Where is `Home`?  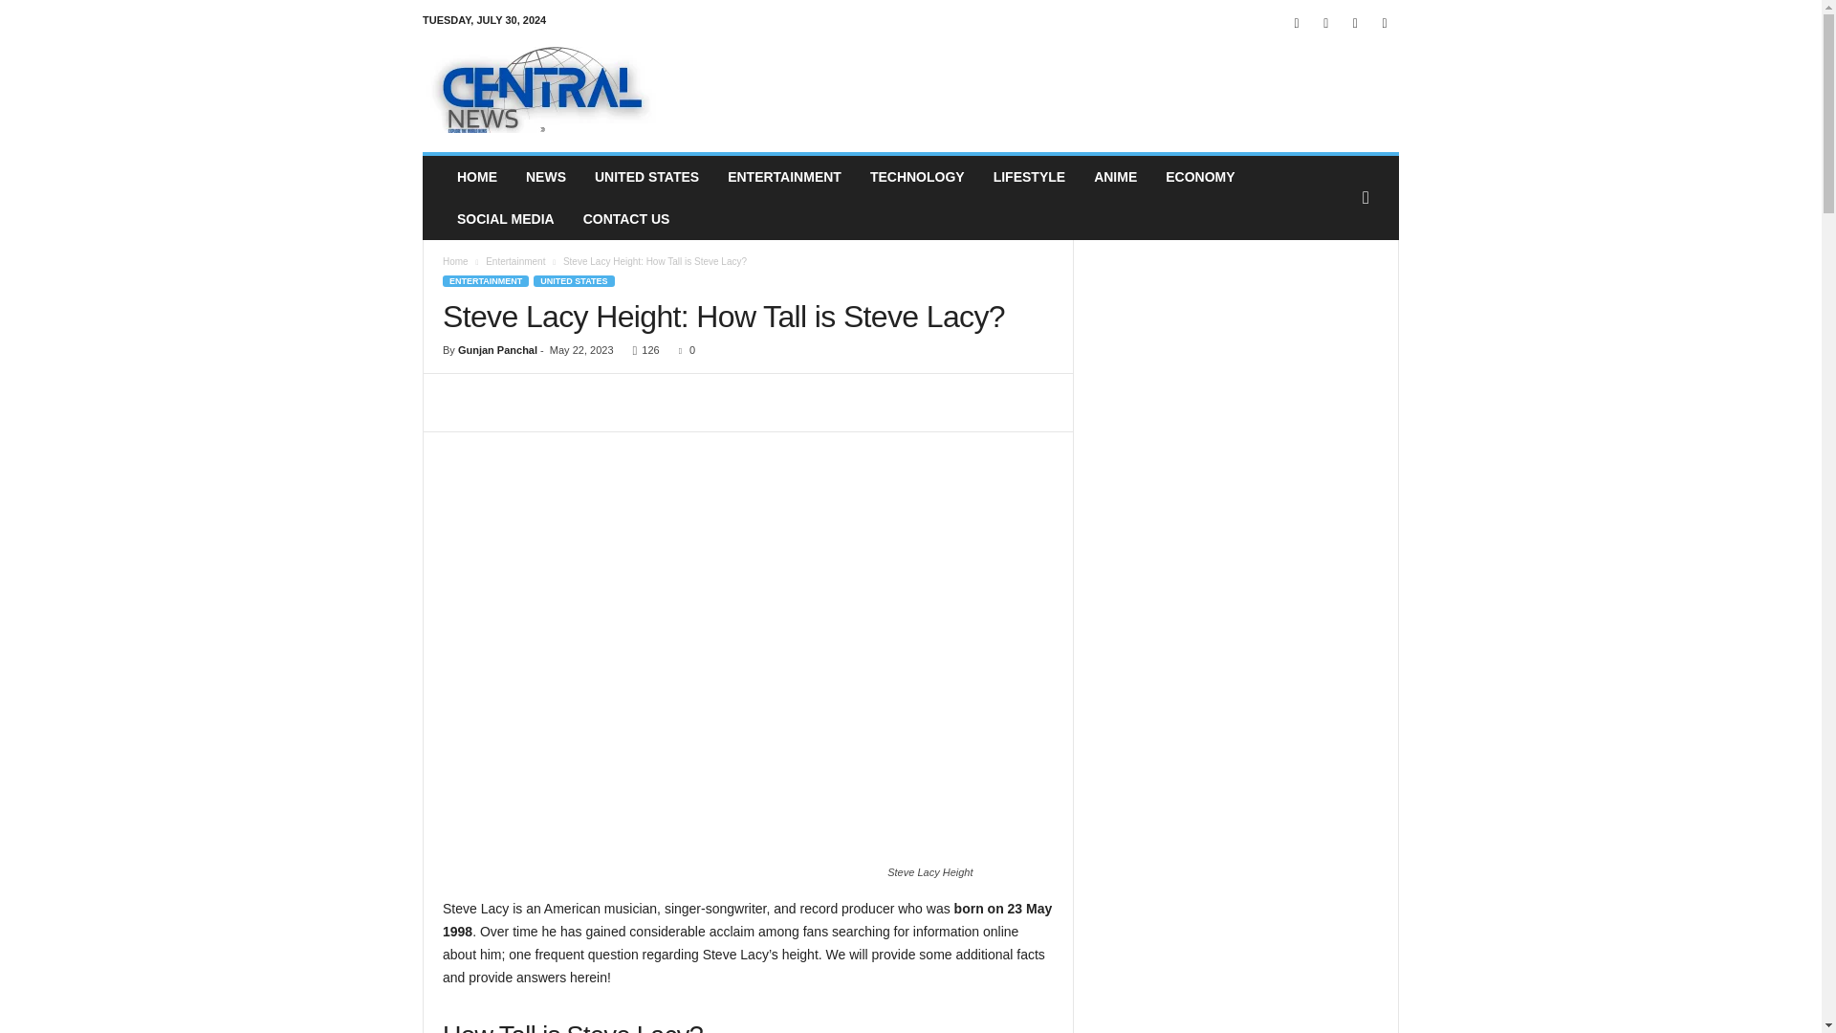
Home is located at coordinates (455, 260).